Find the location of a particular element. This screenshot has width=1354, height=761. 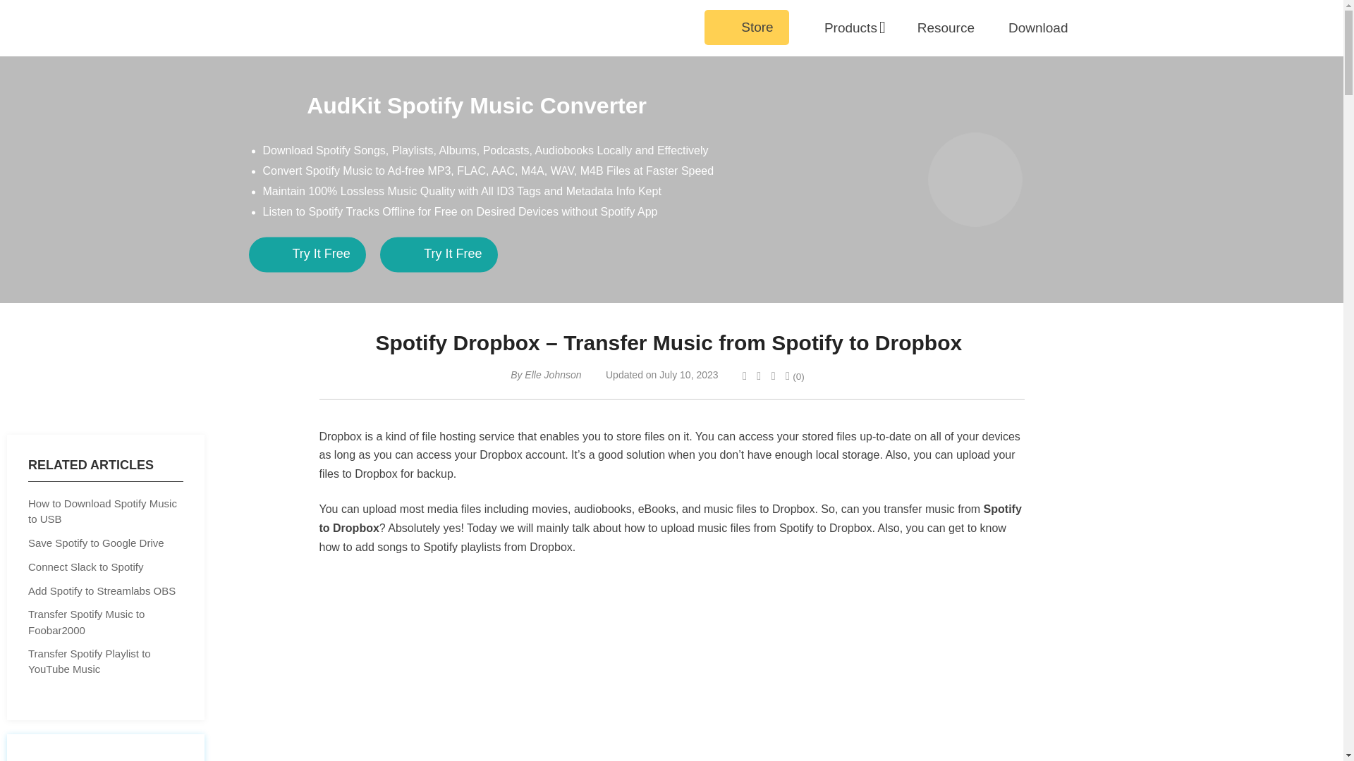

Download is located at coordinates (1038, 28).